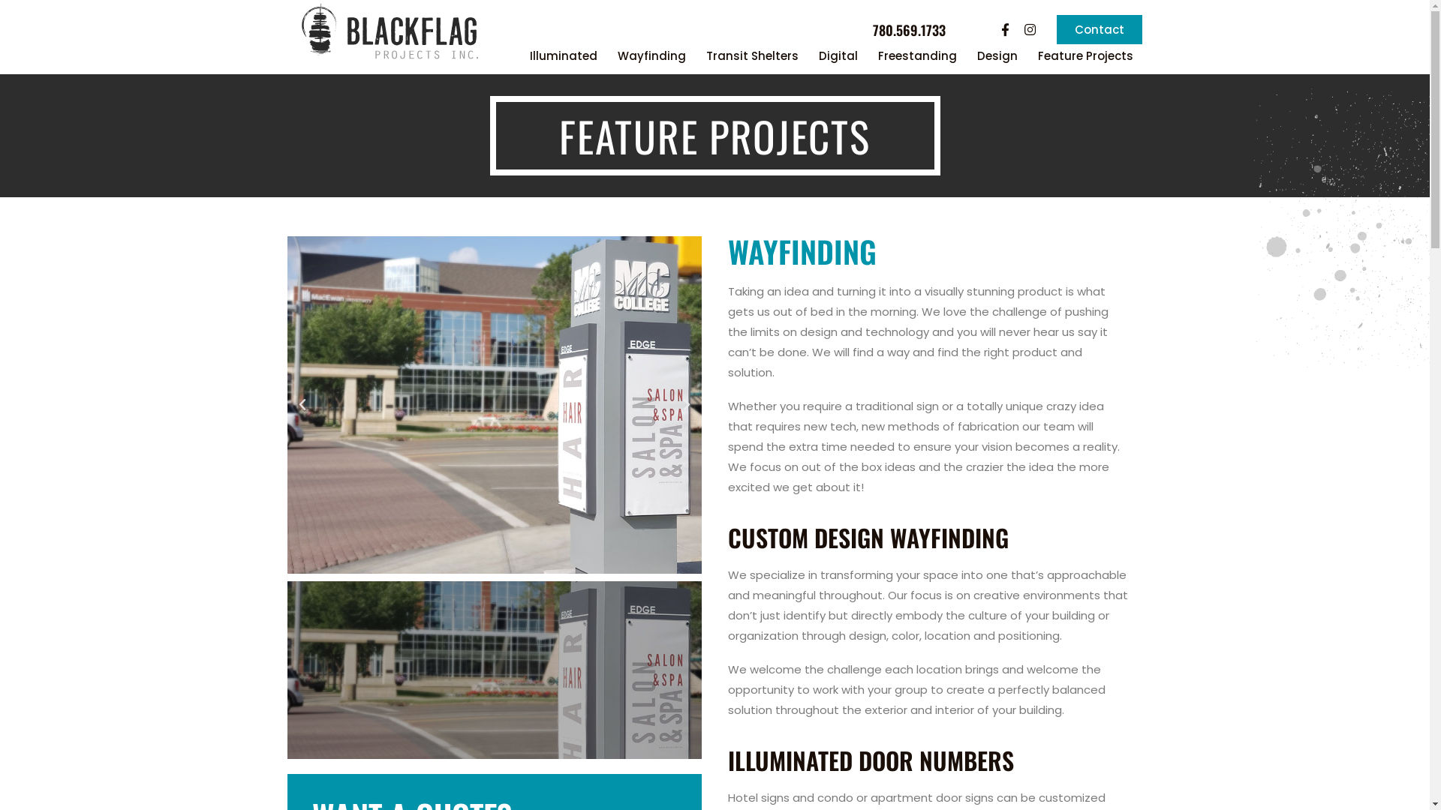  I want to click on Digital, so click(838, 56).